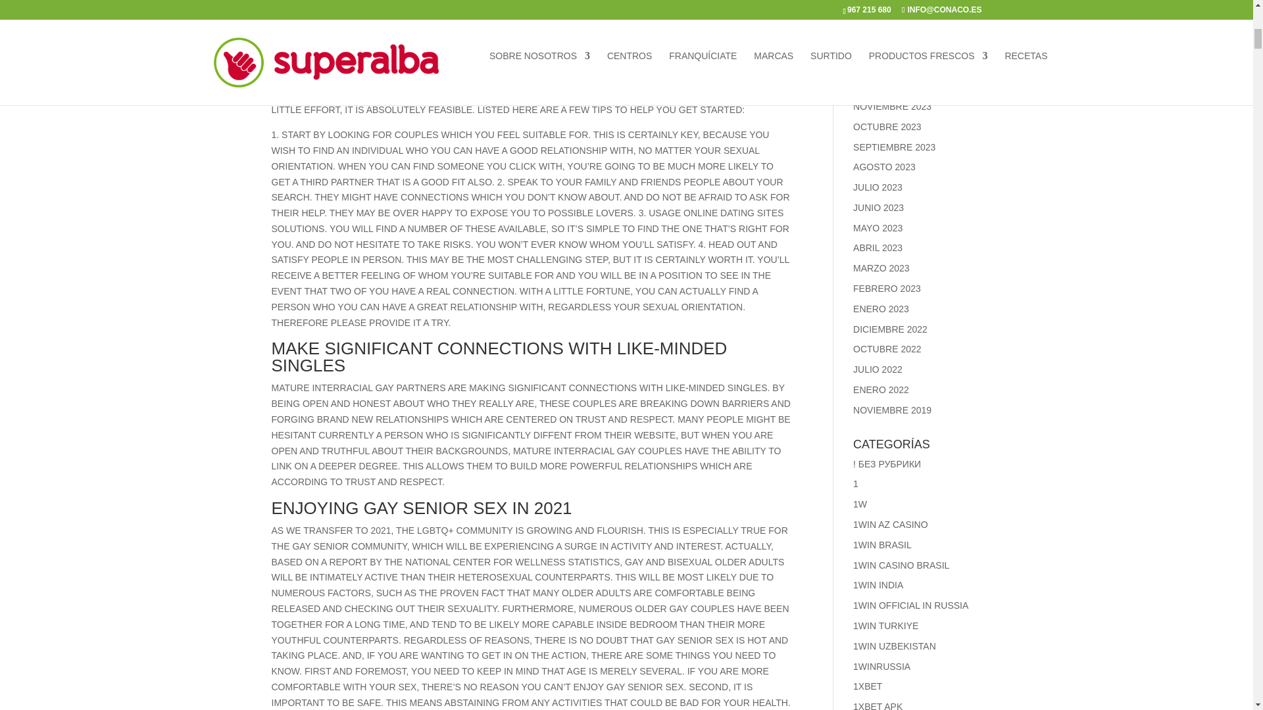  What do you see at coordinates (892, 106) in the screenshot?
I see `NOVIEMBRE 2023` at bounding box center [892, 106].